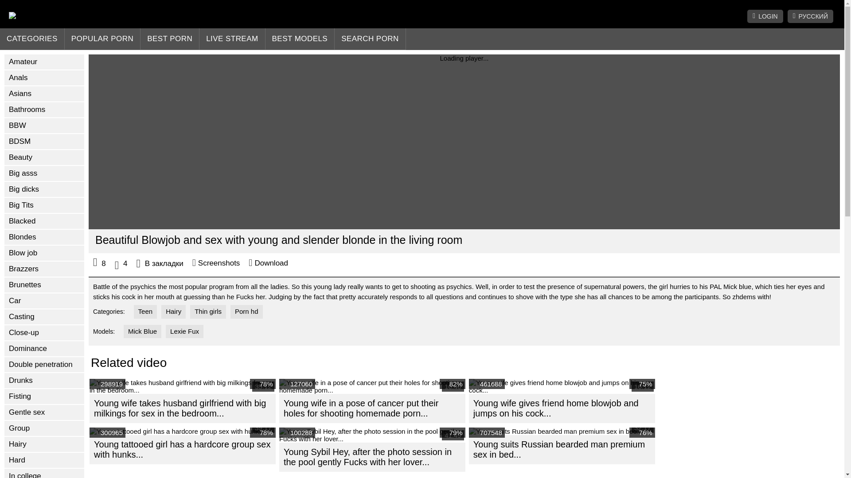  Describe the element at coordinates (765, 16) in the screenshot. I see `LOGIN` at that location.